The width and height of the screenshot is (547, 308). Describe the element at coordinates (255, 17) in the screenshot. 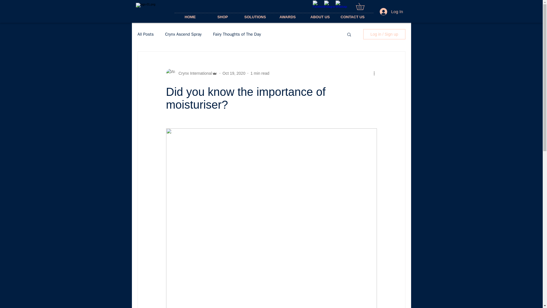

I see `SOLUTIONS` at that location.